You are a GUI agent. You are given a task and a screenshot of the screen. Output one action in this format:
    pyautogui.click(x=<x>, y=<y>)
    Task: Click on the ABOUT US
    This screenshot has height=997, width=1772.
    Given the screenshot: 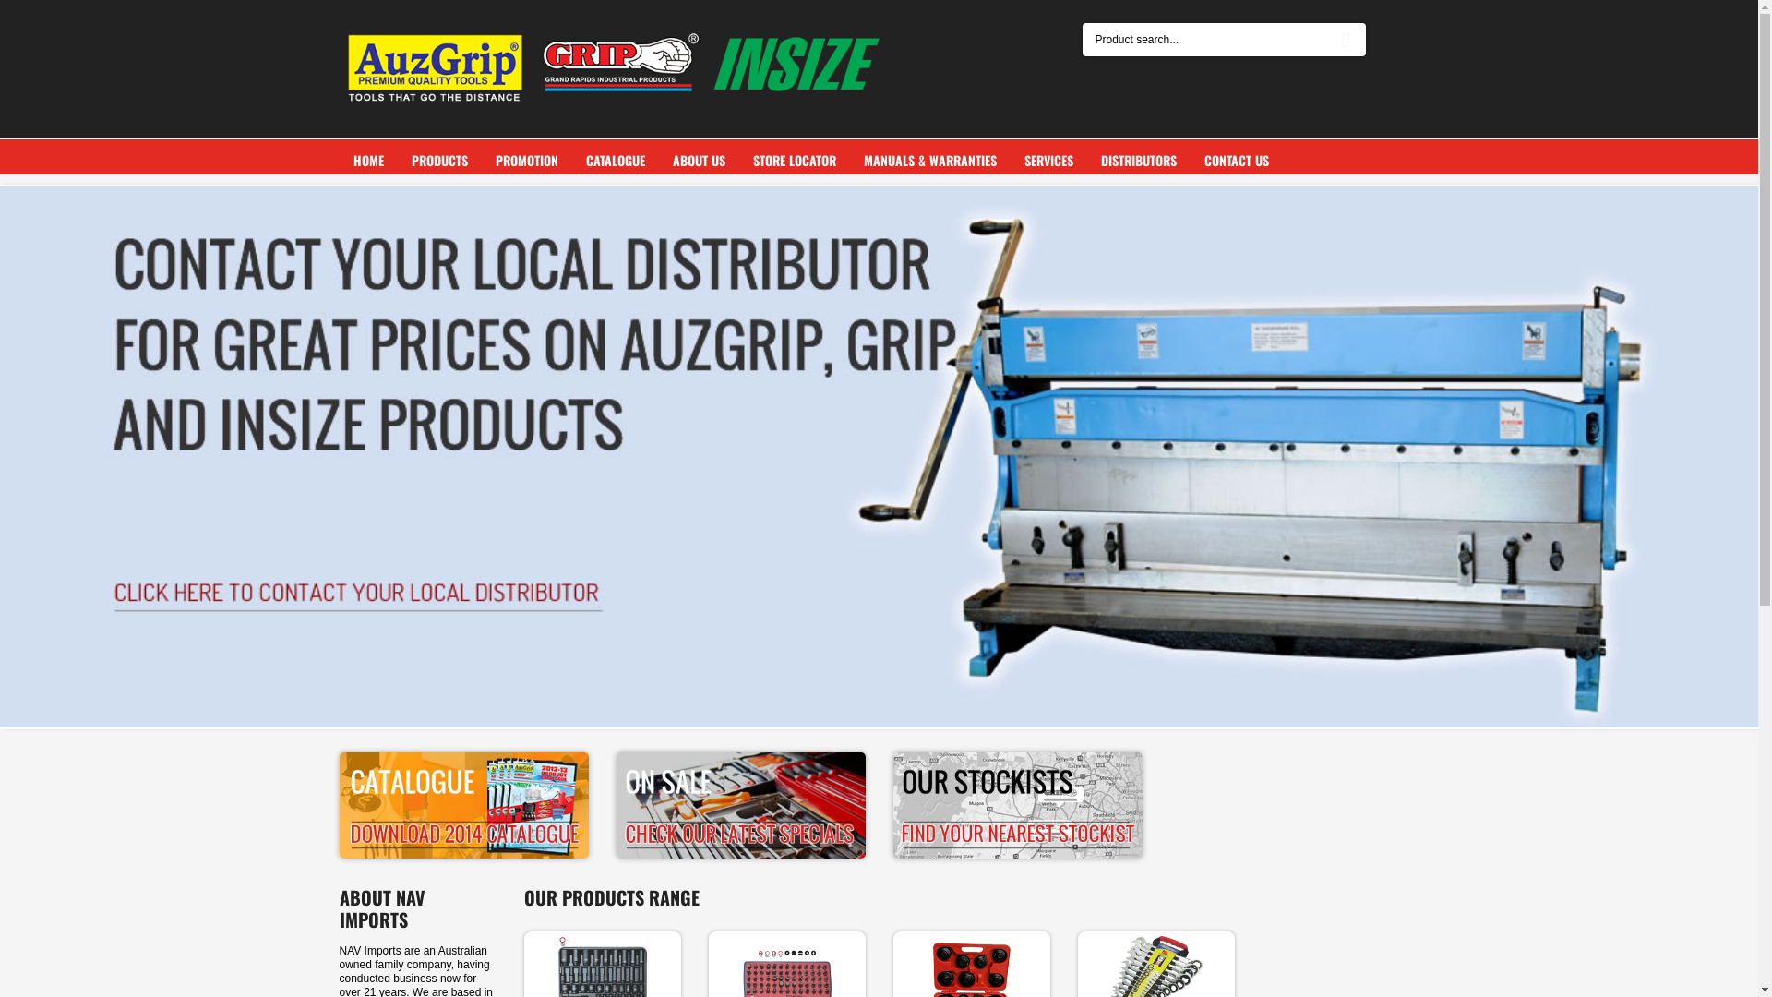 What is the action you would take?
    pyautogui.click(x=700, y=161)
    